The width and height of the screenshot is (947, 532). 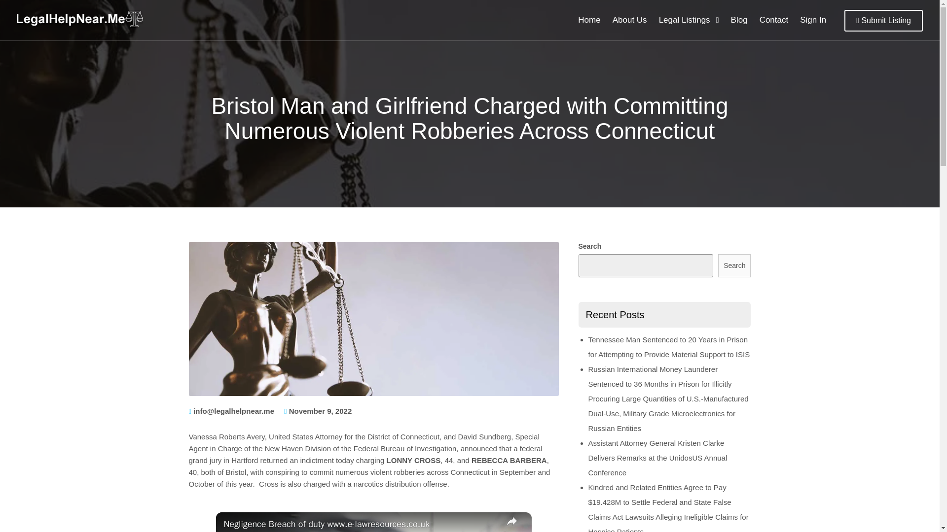 I want to click on Home, so click(x=589, y=20).